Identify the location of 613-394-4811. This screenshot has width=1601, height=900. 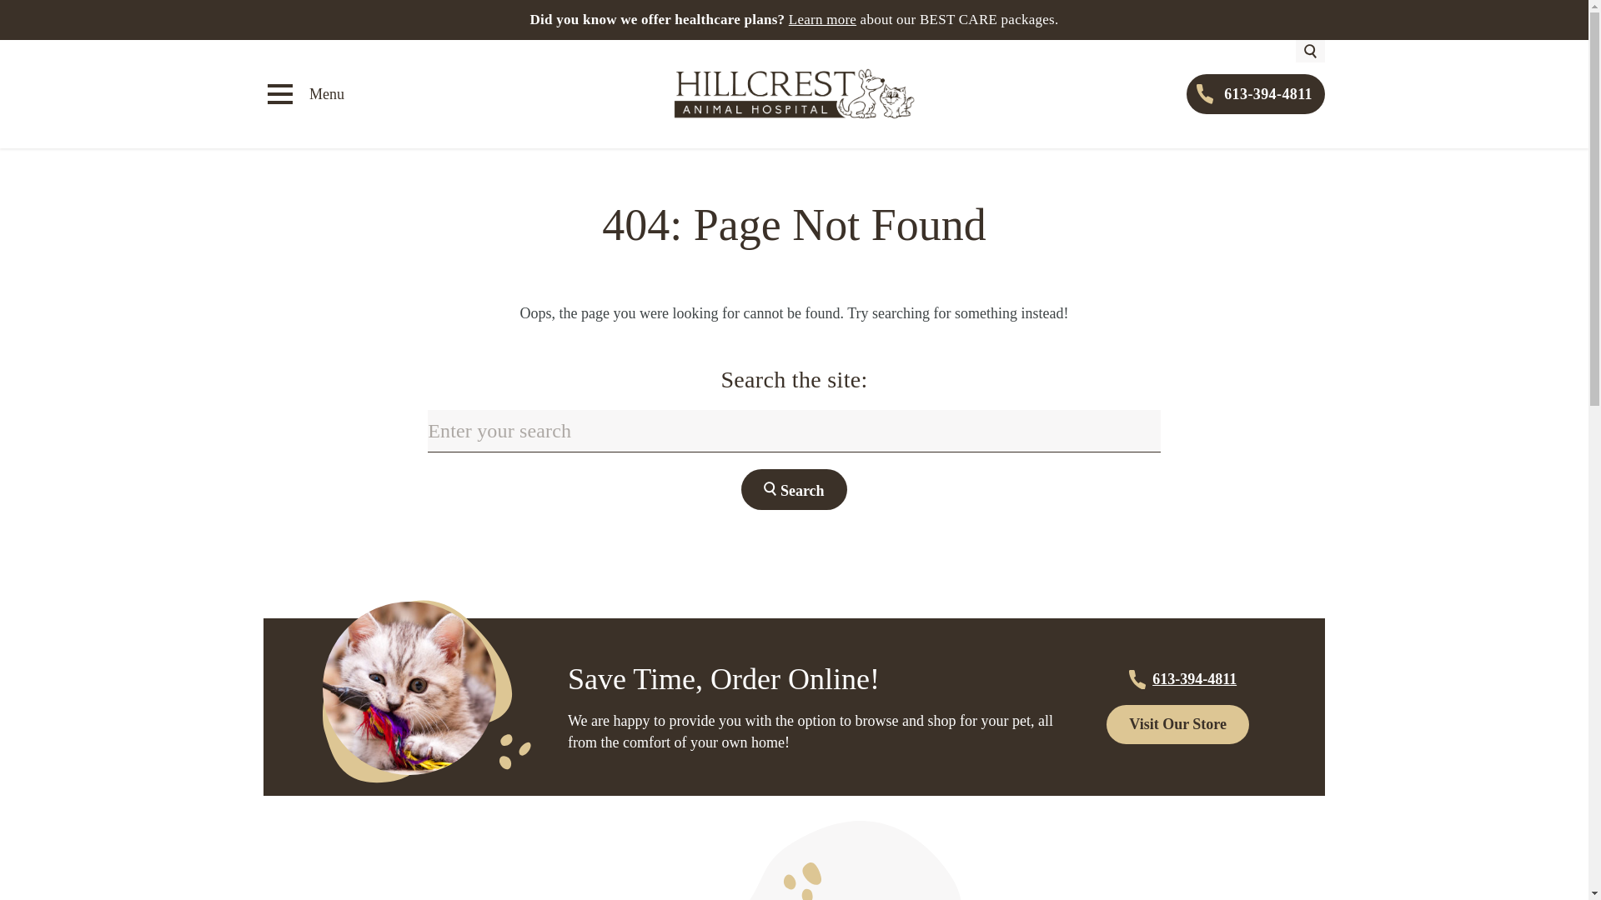
(1177, 679).